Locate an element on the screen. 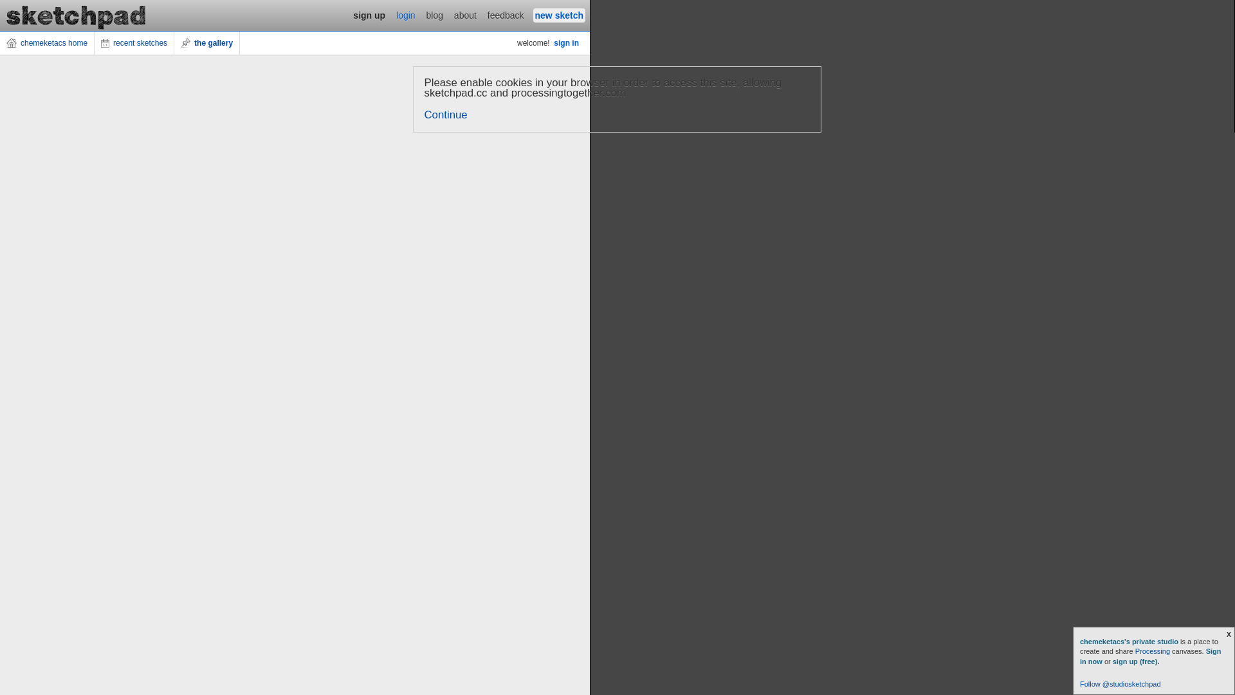  Sign in now is located at coordinates (1151, 656).